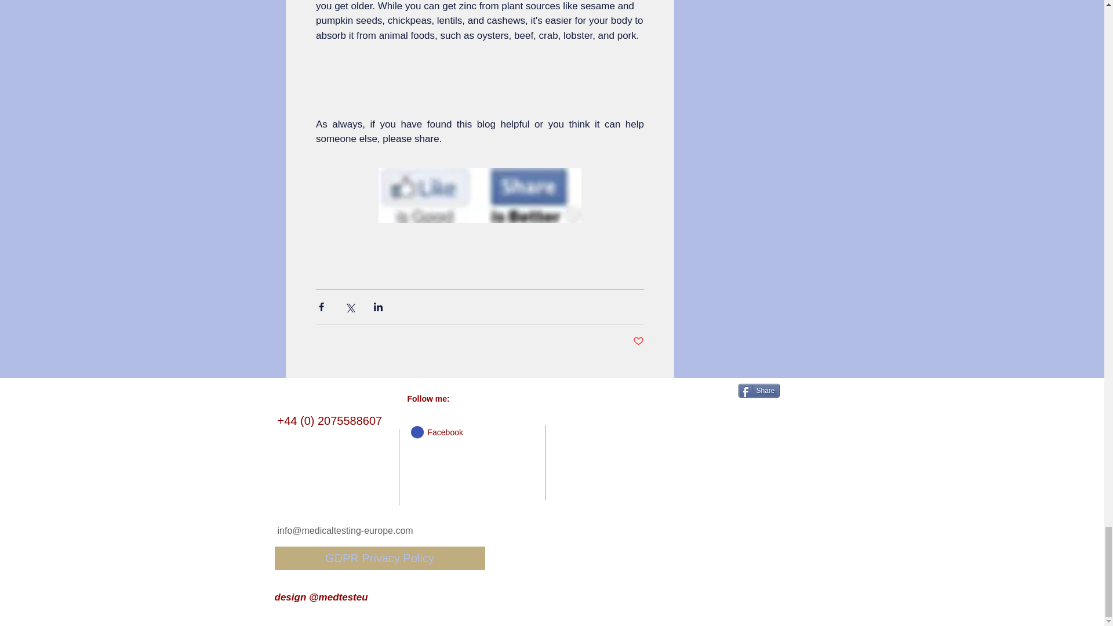 The image size is (1113, 626). I want to click on Facebook Like, so click(703, 392).